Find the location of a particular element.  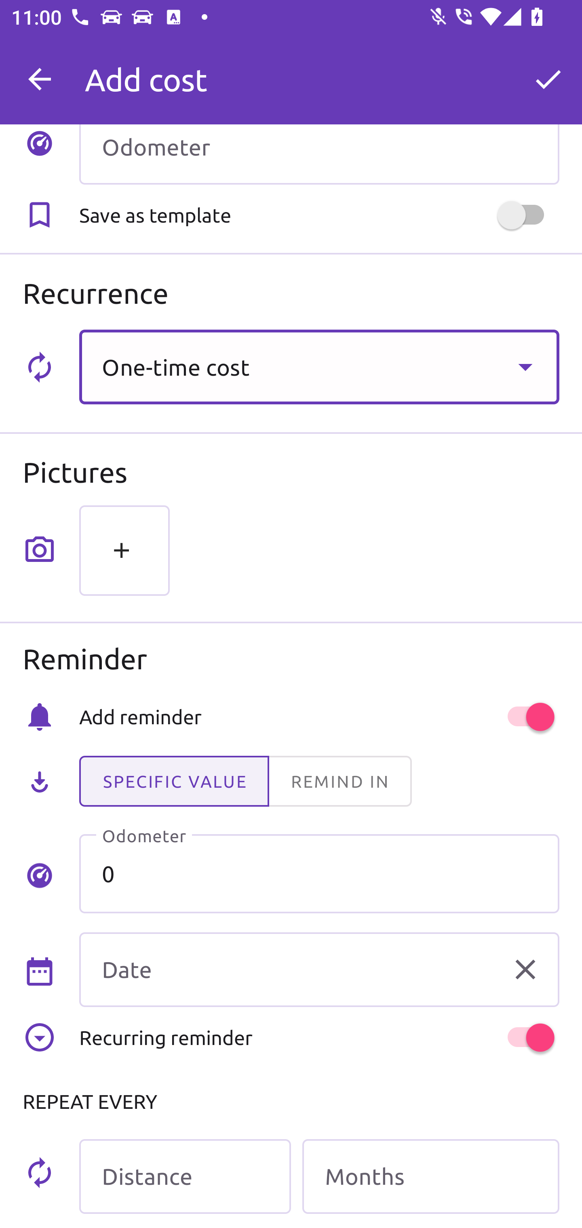

REMIND IN is located at coordinates (339, 781).